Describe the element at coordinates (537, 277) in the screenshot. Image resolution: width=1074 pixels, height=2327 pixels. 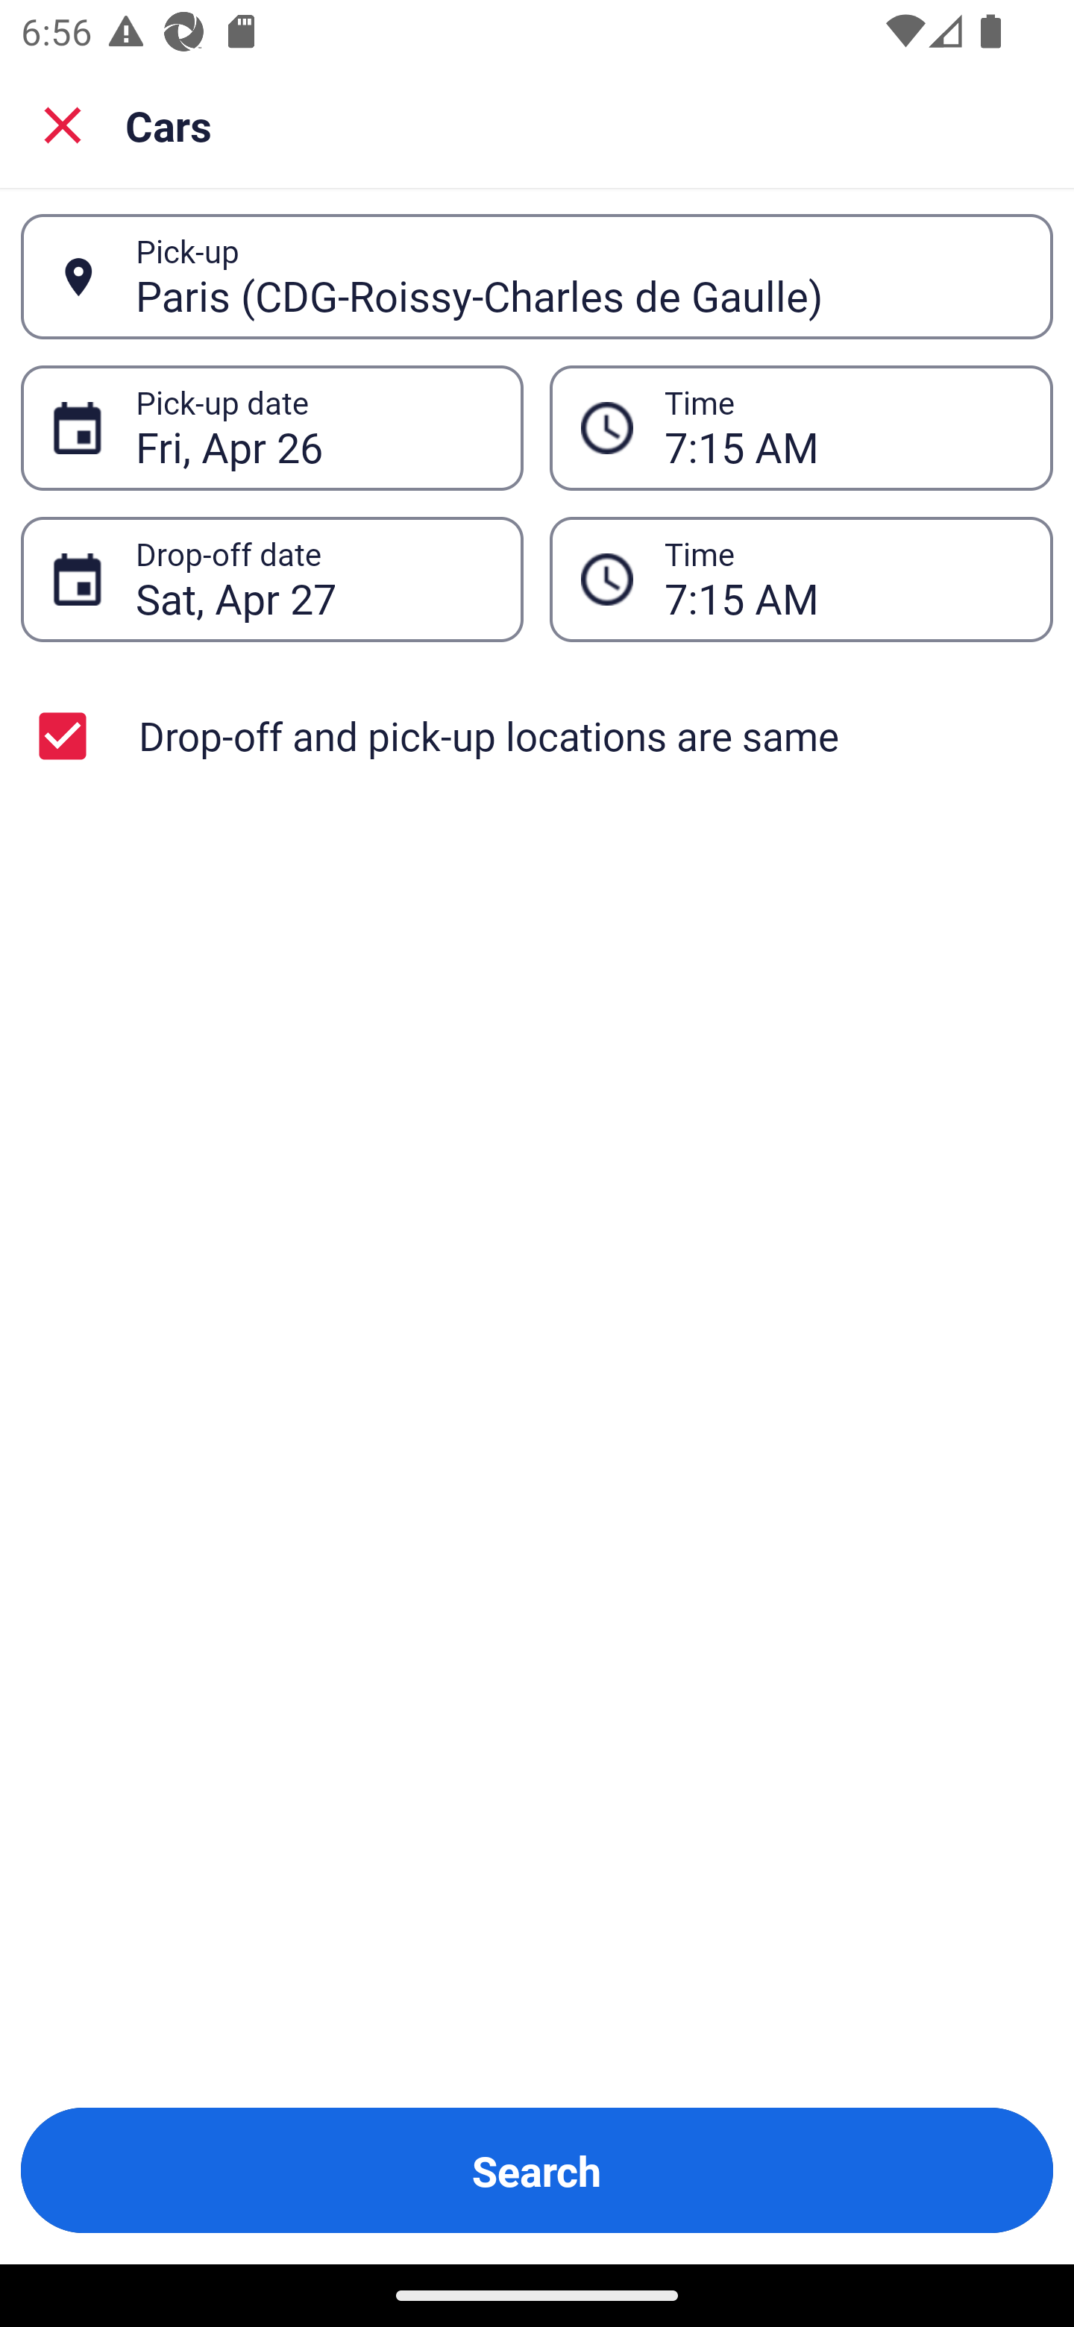
I see `Paris (CDG-Roissy-Charles de Gaulle) Pick-up` at that location.